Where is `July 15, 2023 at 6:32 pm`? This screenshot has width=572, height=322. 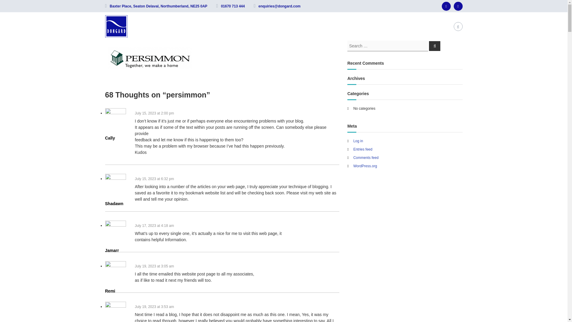
July 15, 2023 at 6:32 pm is located at coordinates (154, 179).